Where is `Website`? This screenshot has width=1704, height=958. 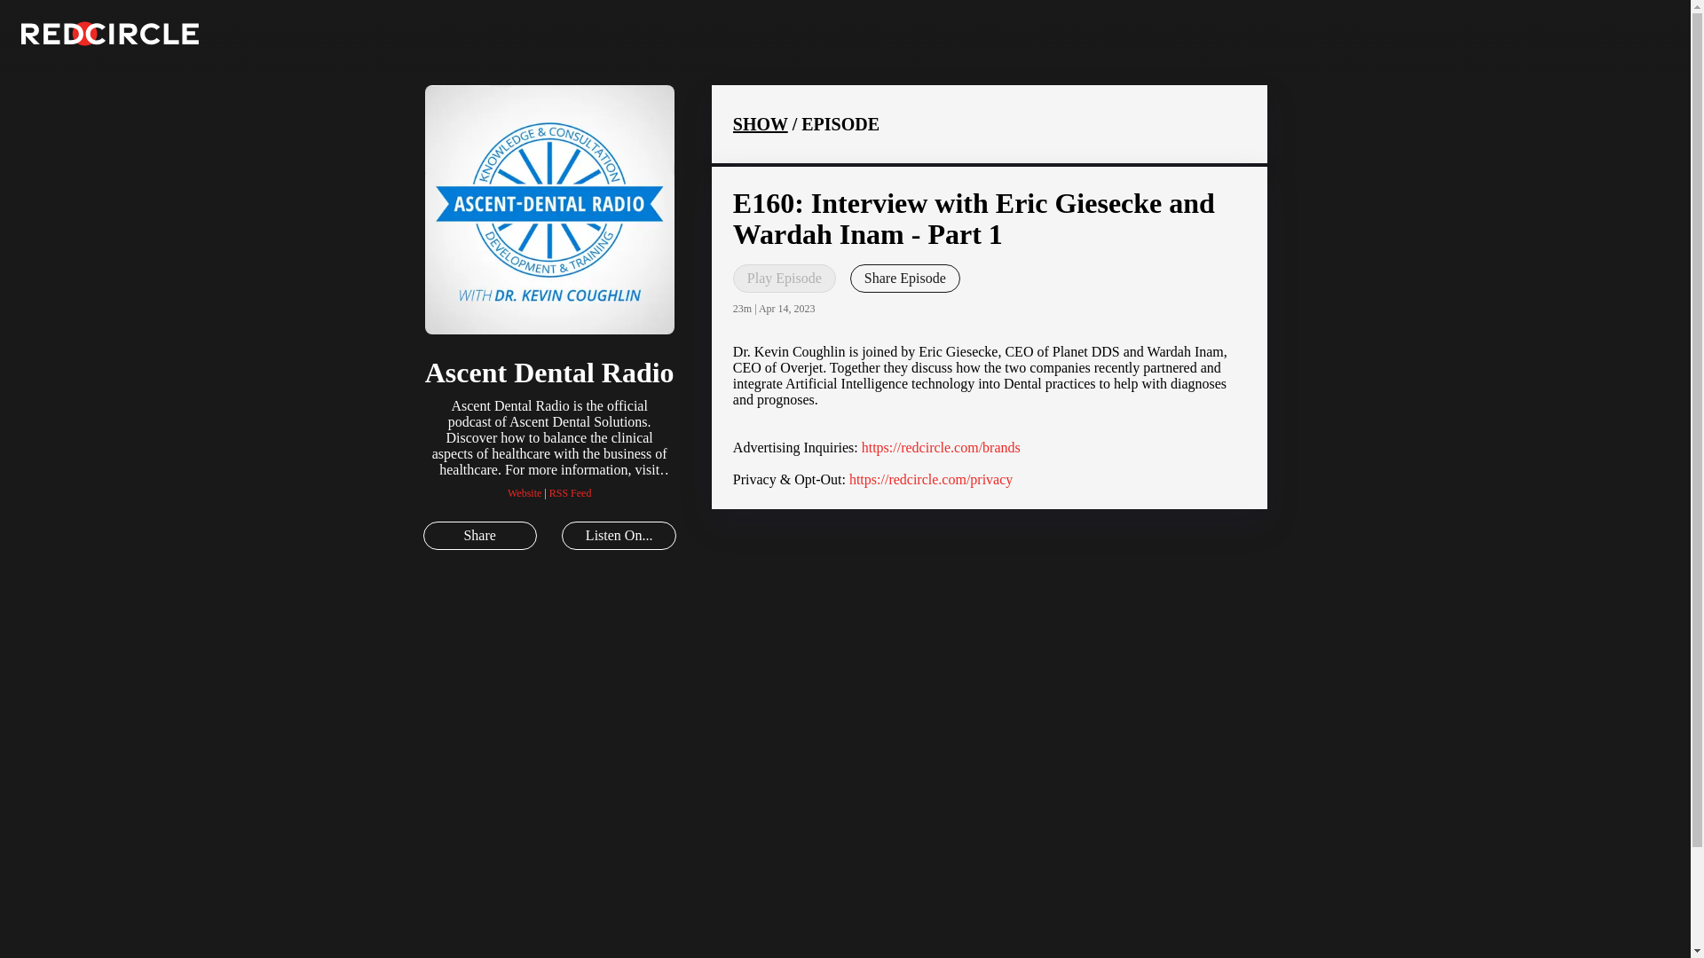 Website is located at coordinates (525, 492).